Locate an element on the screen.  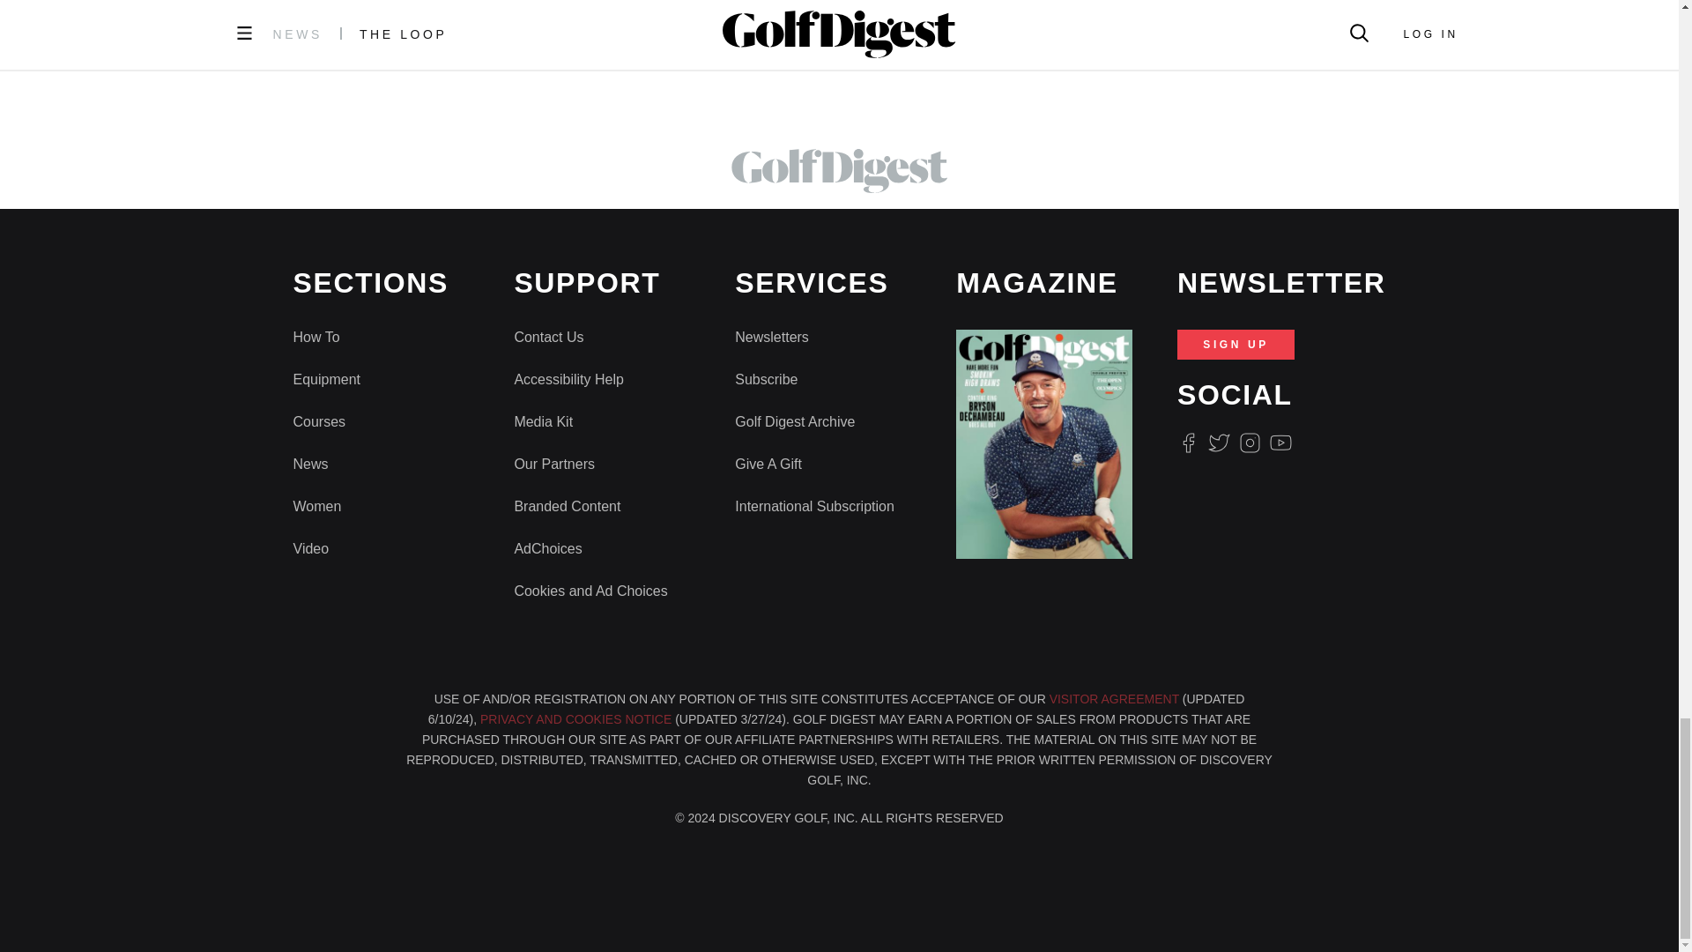
Youtube Icon is located at coordinates (1281, 443).